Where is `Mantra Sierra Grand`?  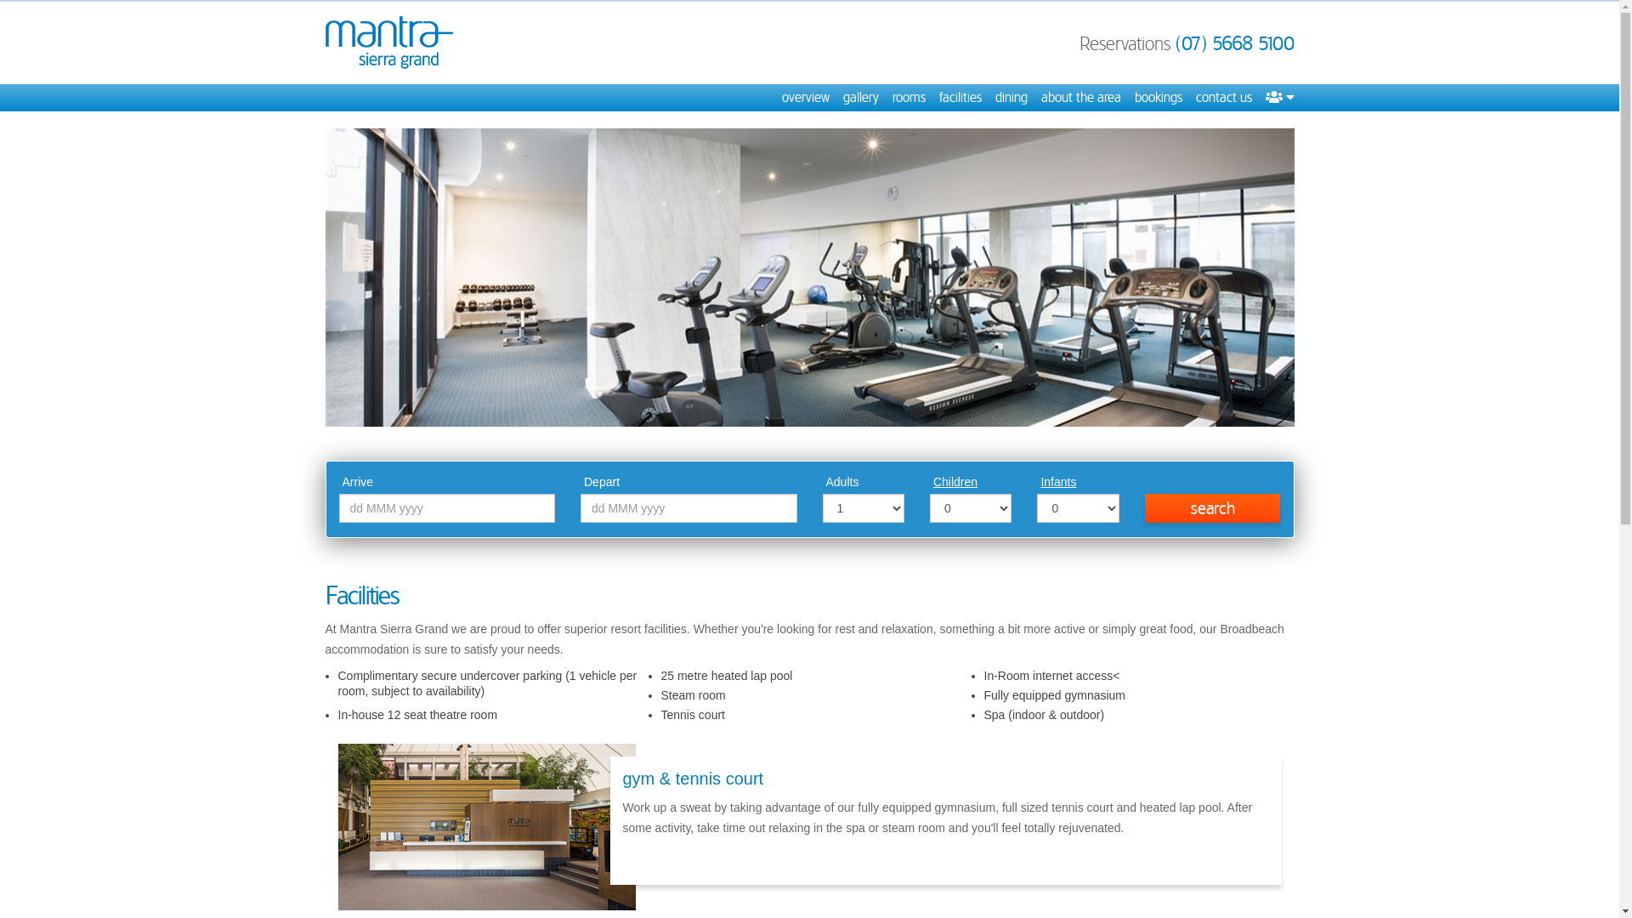 Mantra Sierra Grand is located at coordinates (388, 42).